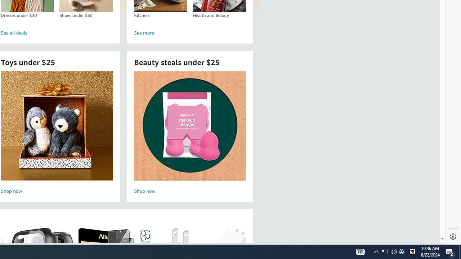  What do you see at coordinates (409, 240) in the screenshot?
I see `Notifications` at bounding box center [409, 240].